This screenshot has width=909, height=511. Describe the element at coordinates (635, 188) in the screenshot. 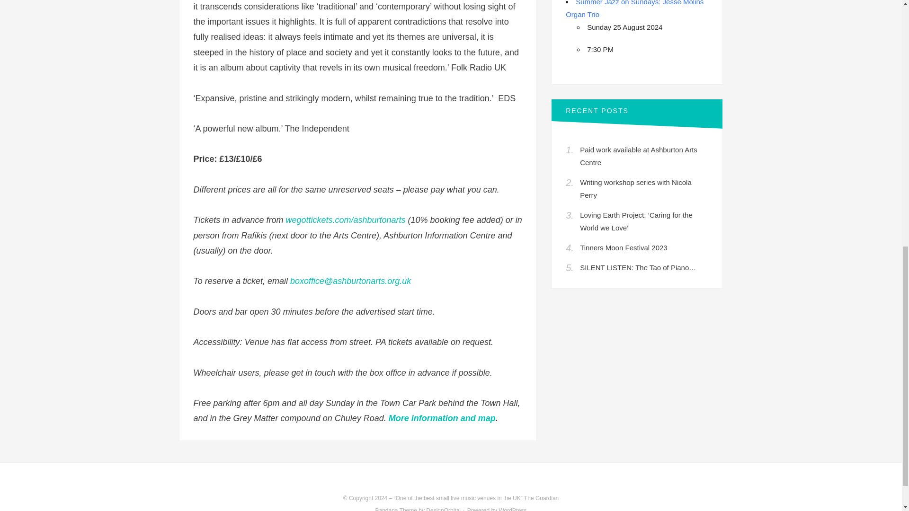

I see `Writing workshop series with Nicola Perry` at that location.